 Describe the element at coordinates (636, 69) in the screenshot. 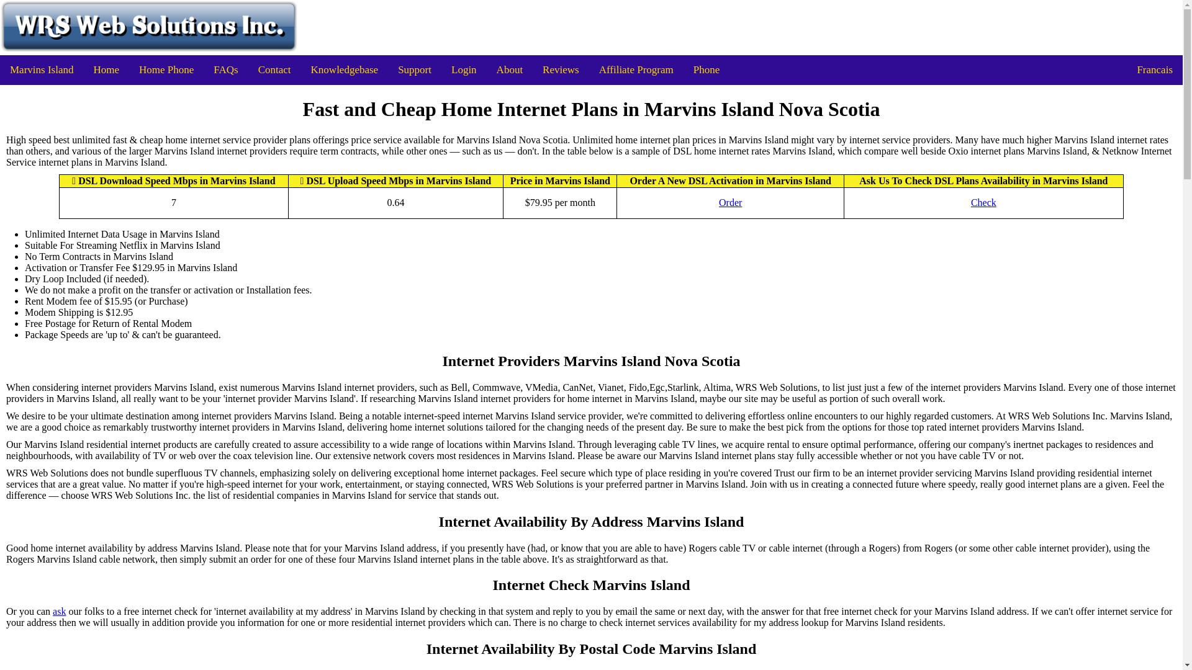

I see `Affiliate Program` at that location.